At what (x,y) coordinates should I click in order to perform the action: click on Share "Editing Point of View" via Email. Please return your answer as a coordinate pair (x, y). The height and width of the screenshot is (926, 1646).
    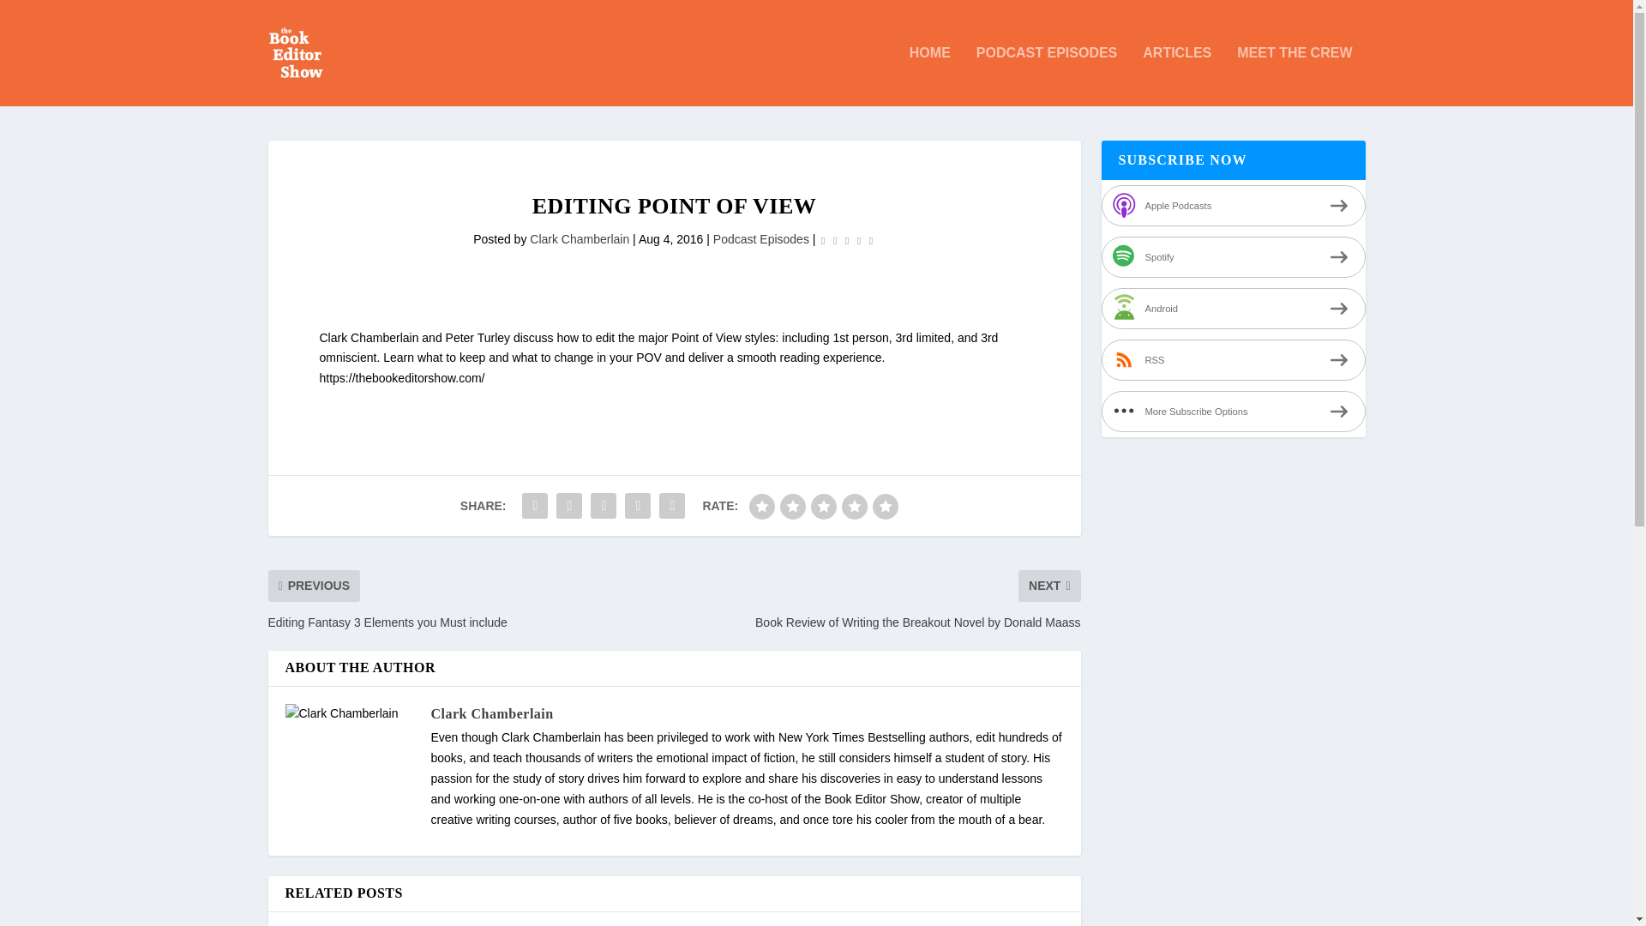
    Looking at the image, I should click on (672, 506).